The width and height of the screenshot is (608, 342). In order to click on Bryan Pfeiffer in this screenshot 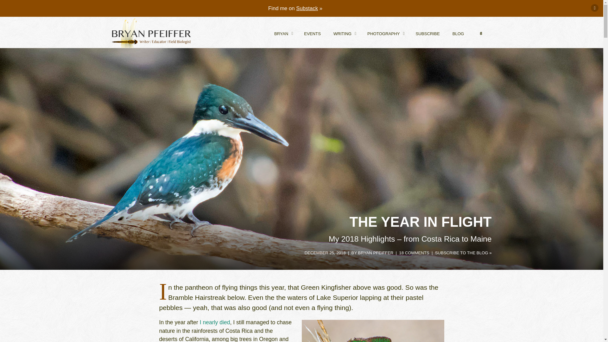, I will do `click(151, 33)`.